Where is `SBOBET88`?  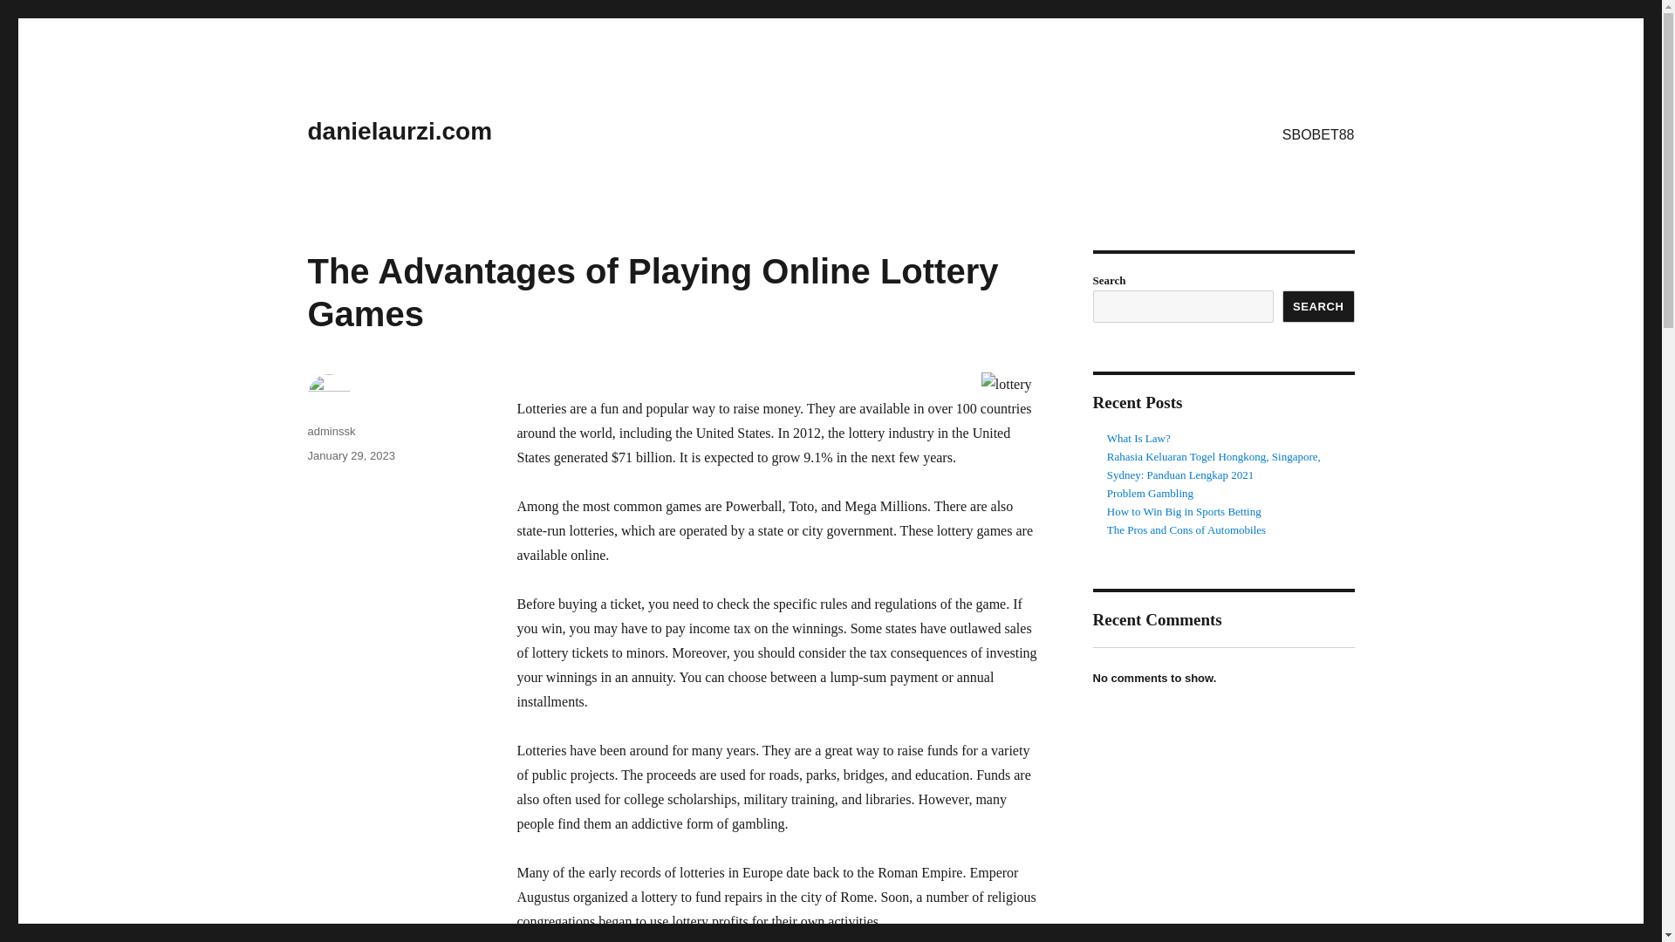
SBOBET88 is located at coordinates (1317, 133).